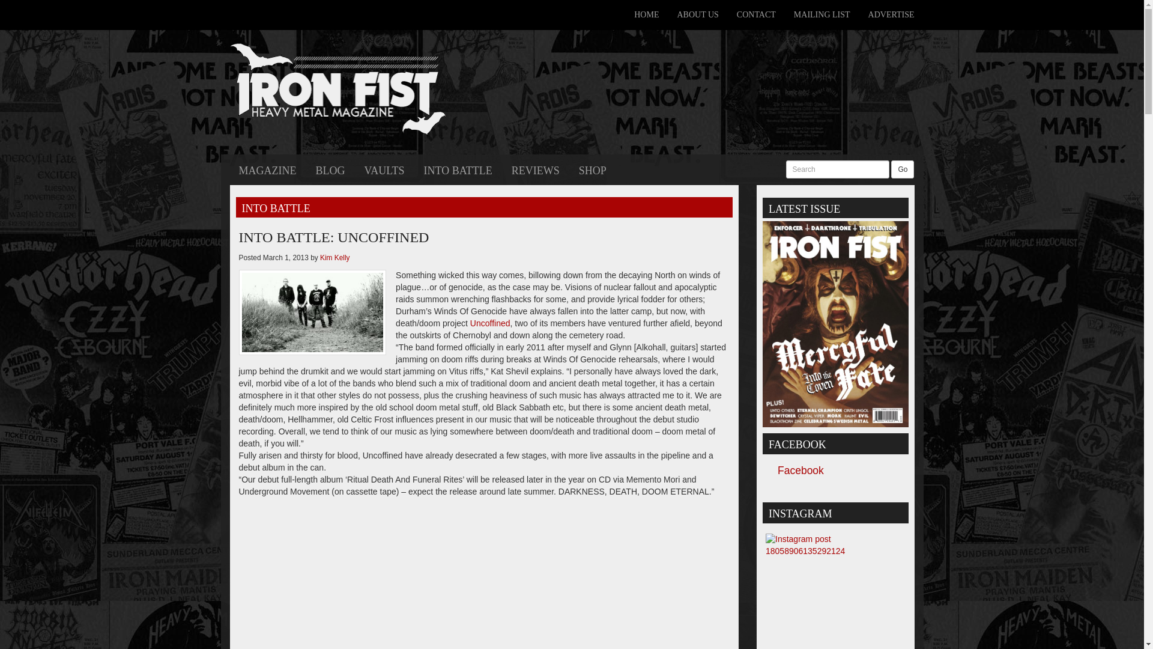 Image resolution: width=1153 pixels, height=649 pixels. What do you see at coordinates (330, 169) in the screenshot?
I see `BLOG` at bounding box center [330, 169].